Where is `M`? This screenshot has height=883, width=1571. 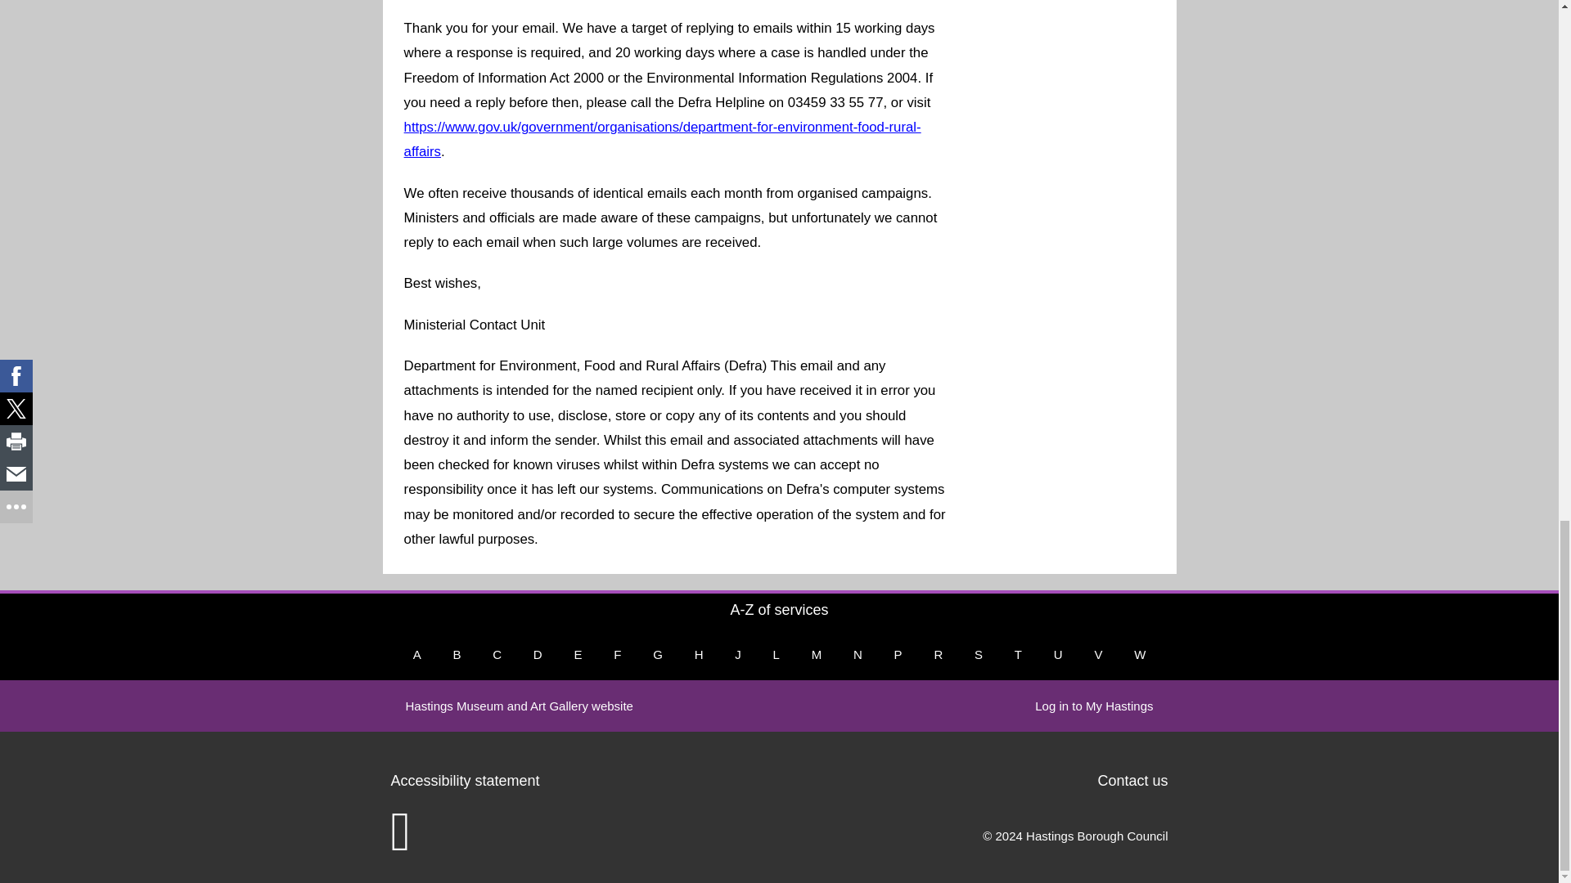
M is located at coordinates (817, 654).